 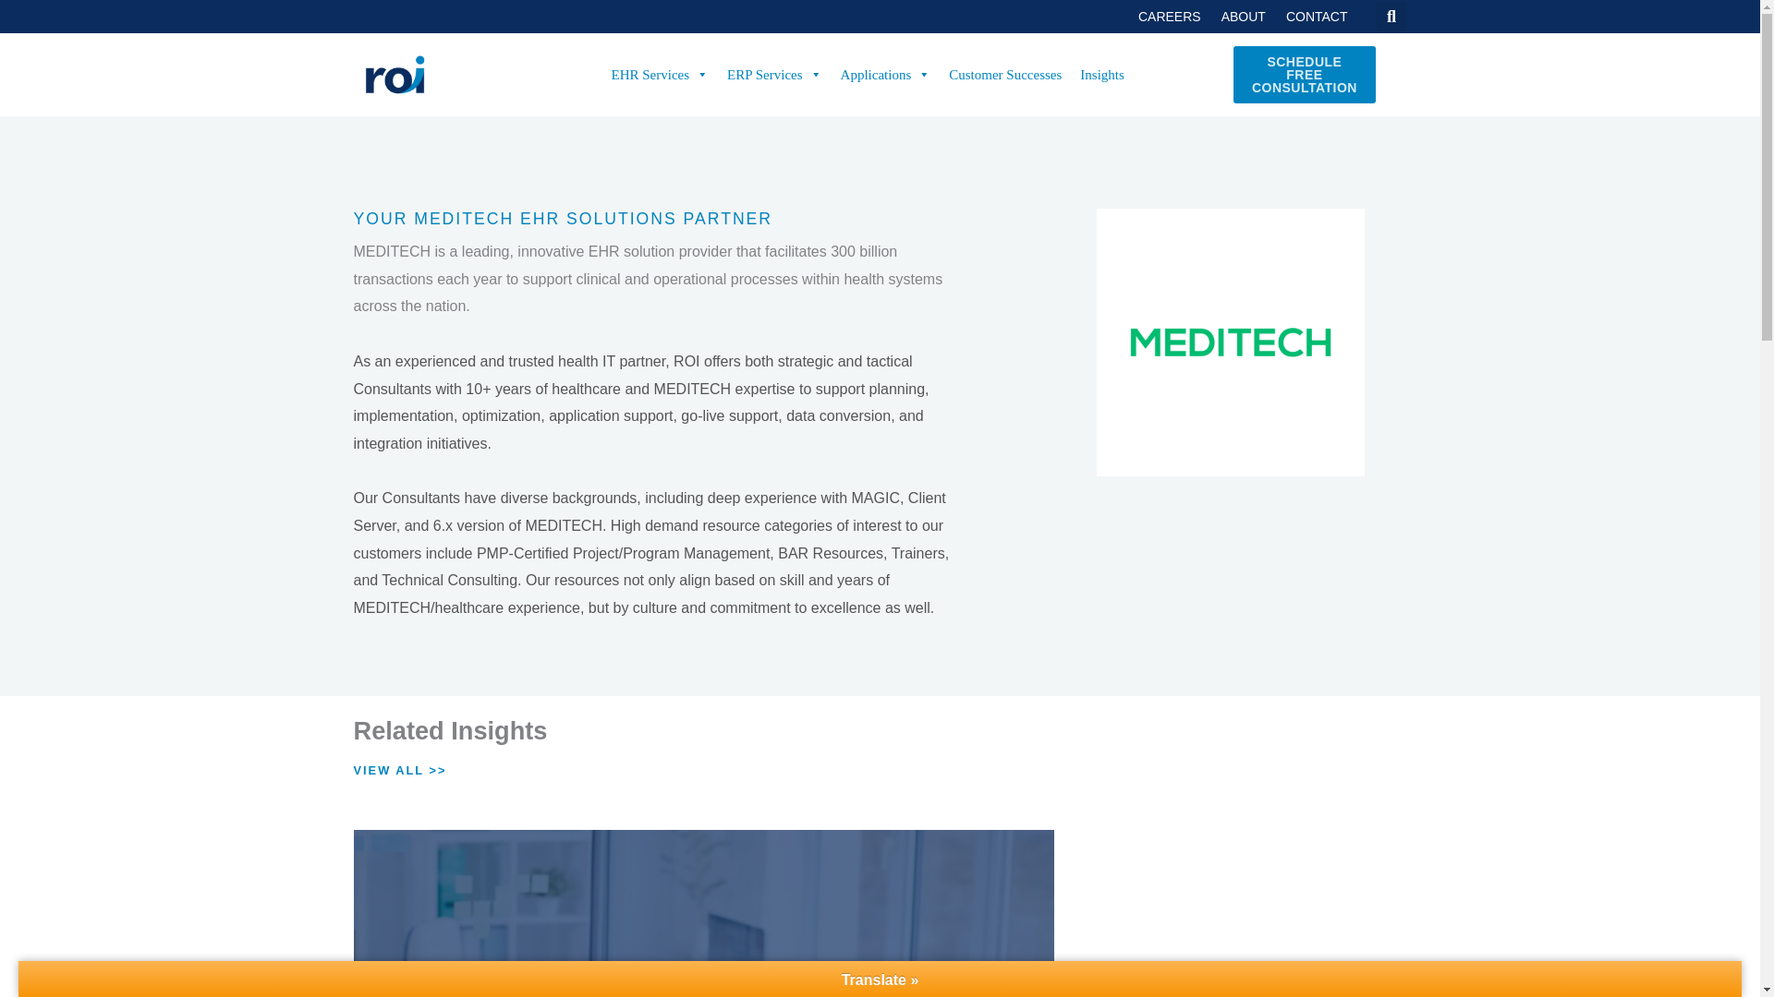 What do you see at coordinates (1317, 18) in the screenshot?
I see `CONTACT` at bounding box center [1317, 18].